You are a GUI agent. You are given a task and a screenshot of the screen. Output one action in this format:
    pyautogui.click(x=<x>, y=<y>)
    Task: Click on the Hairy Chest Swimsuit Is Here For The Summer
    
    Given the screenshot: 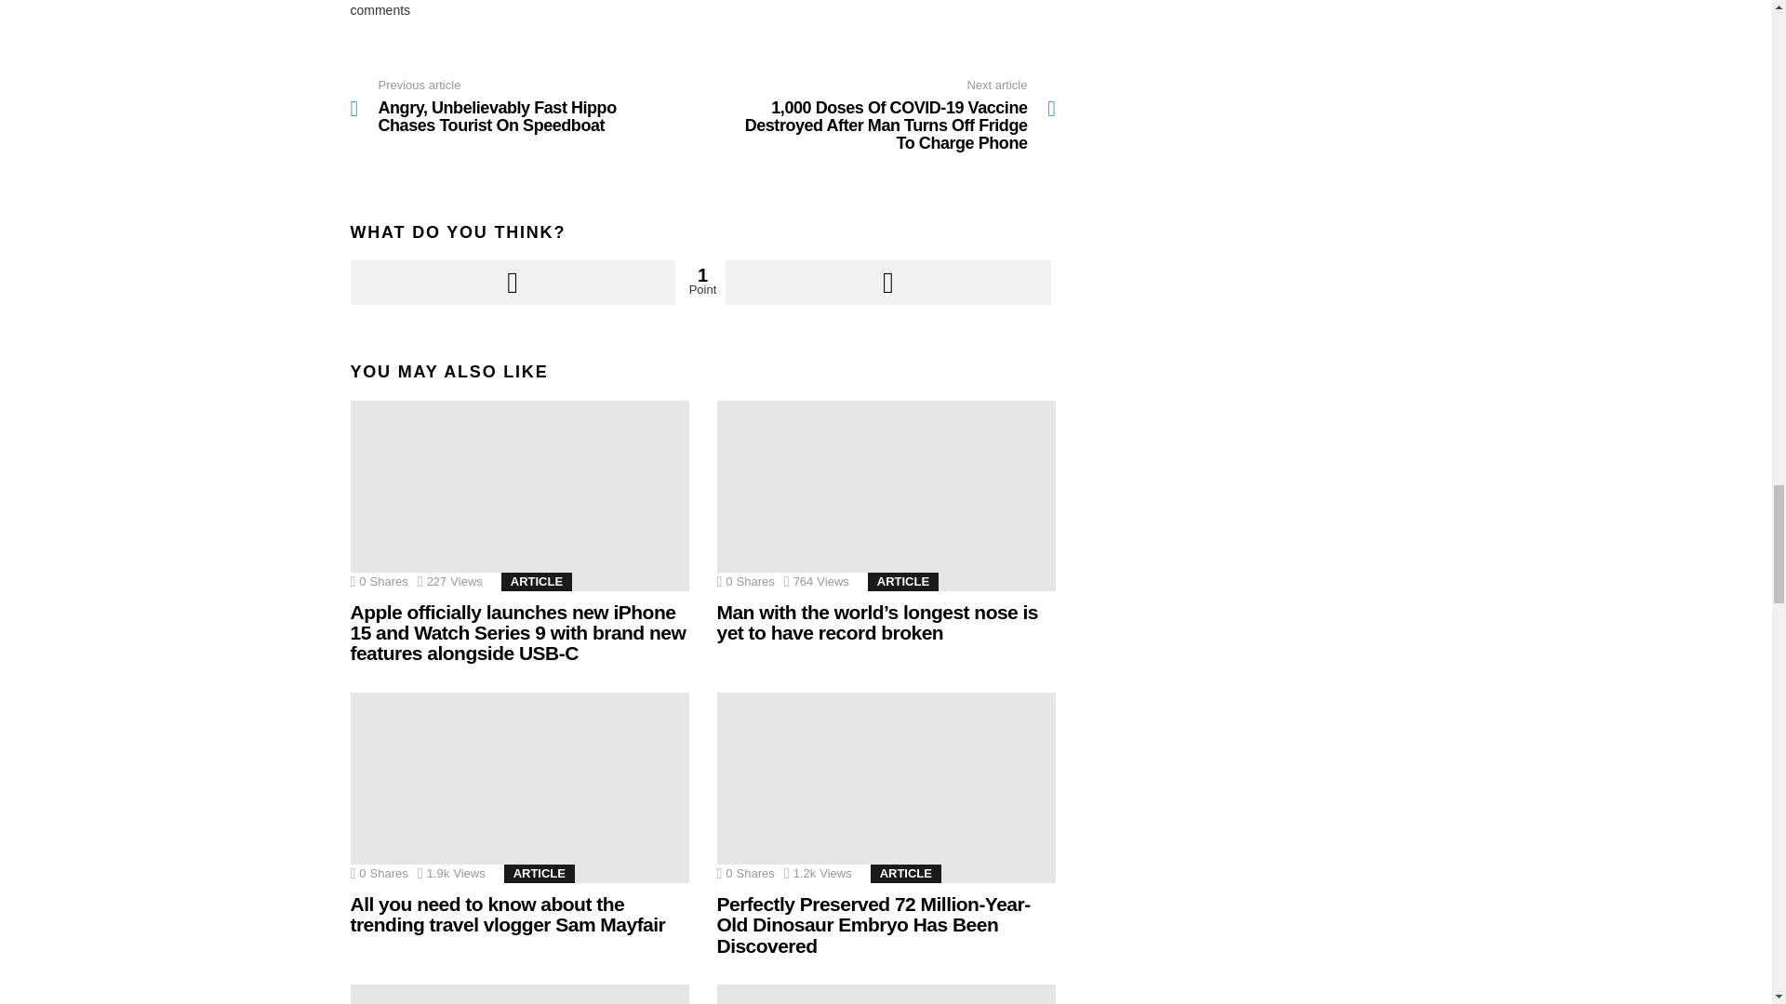 What is the action you would take?
    pyautogui.click(x=519, y=995)
    